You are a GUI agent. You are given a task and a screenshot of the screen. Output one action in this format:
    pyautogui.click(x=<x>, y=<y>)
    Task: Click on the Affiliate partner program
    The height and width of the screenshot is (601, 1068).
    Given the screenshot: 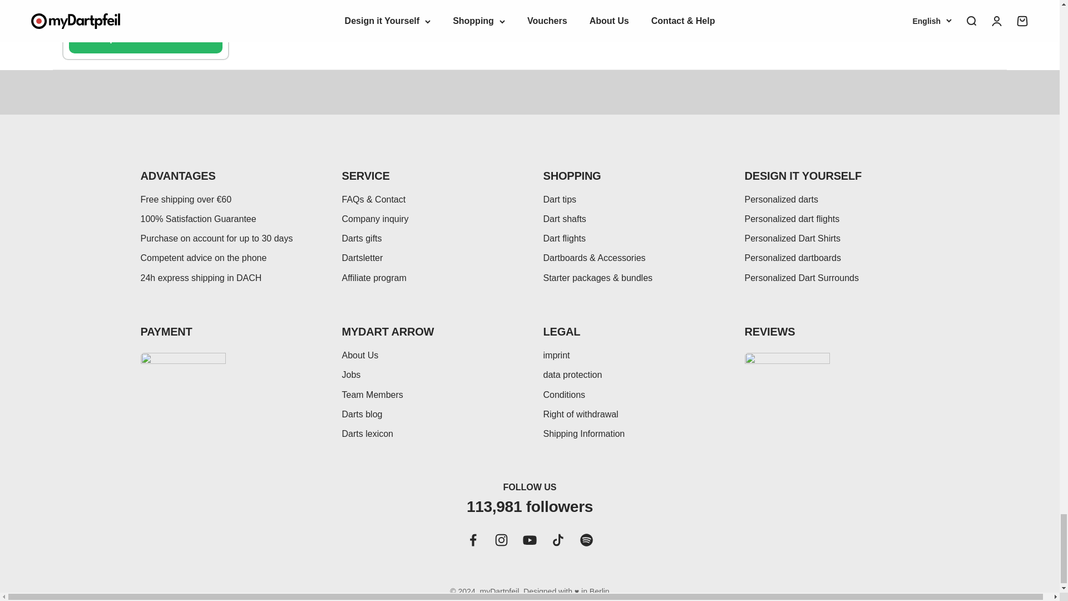 What is the action you would take?
    pyautogui.click(x=374, y=278)
    